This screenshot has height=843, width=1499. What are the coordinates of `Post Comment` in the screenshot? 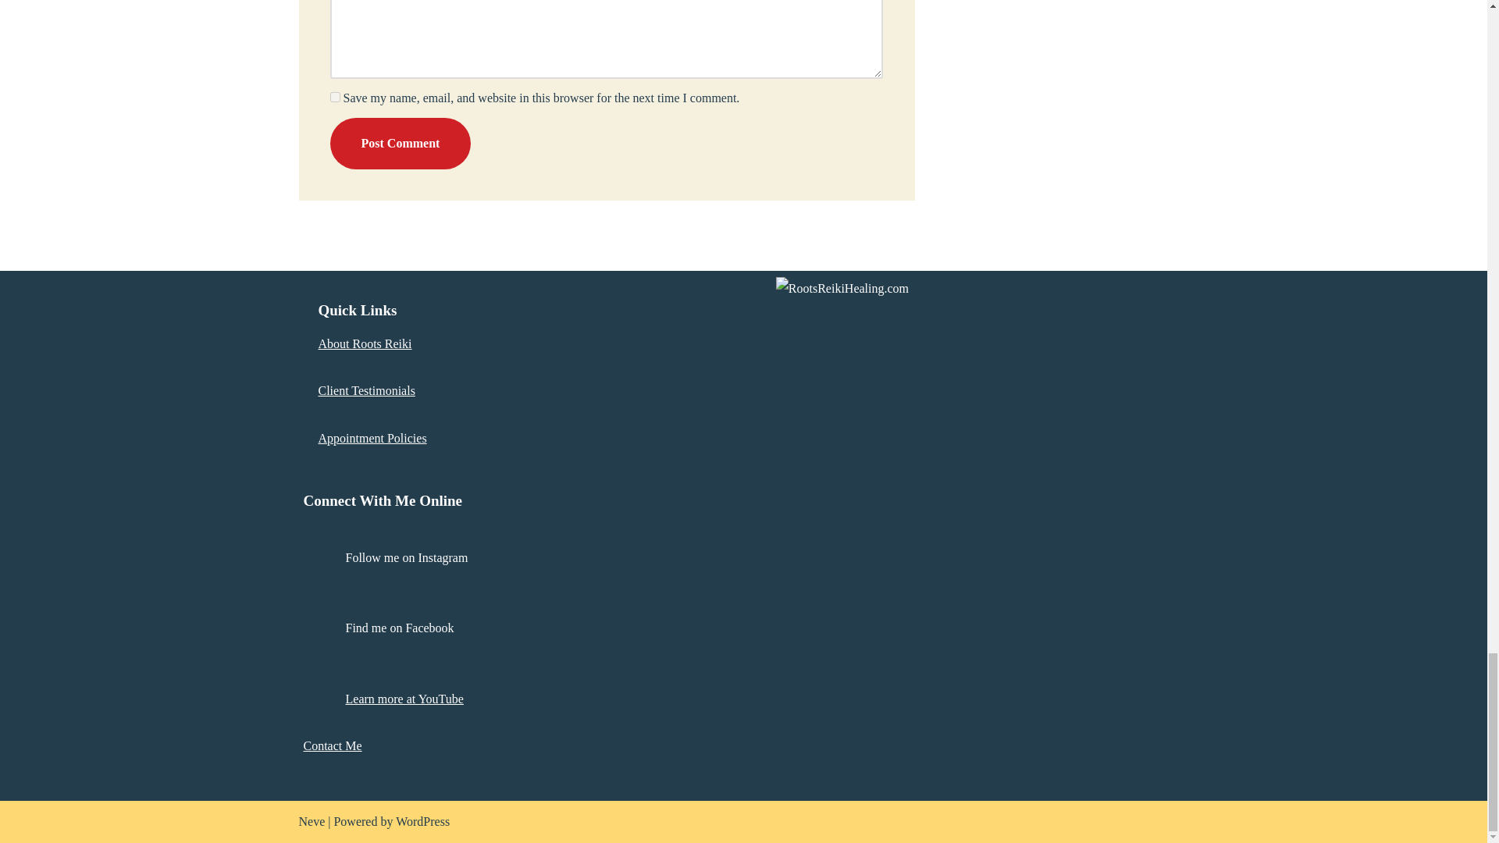 It's located at (400, 144).